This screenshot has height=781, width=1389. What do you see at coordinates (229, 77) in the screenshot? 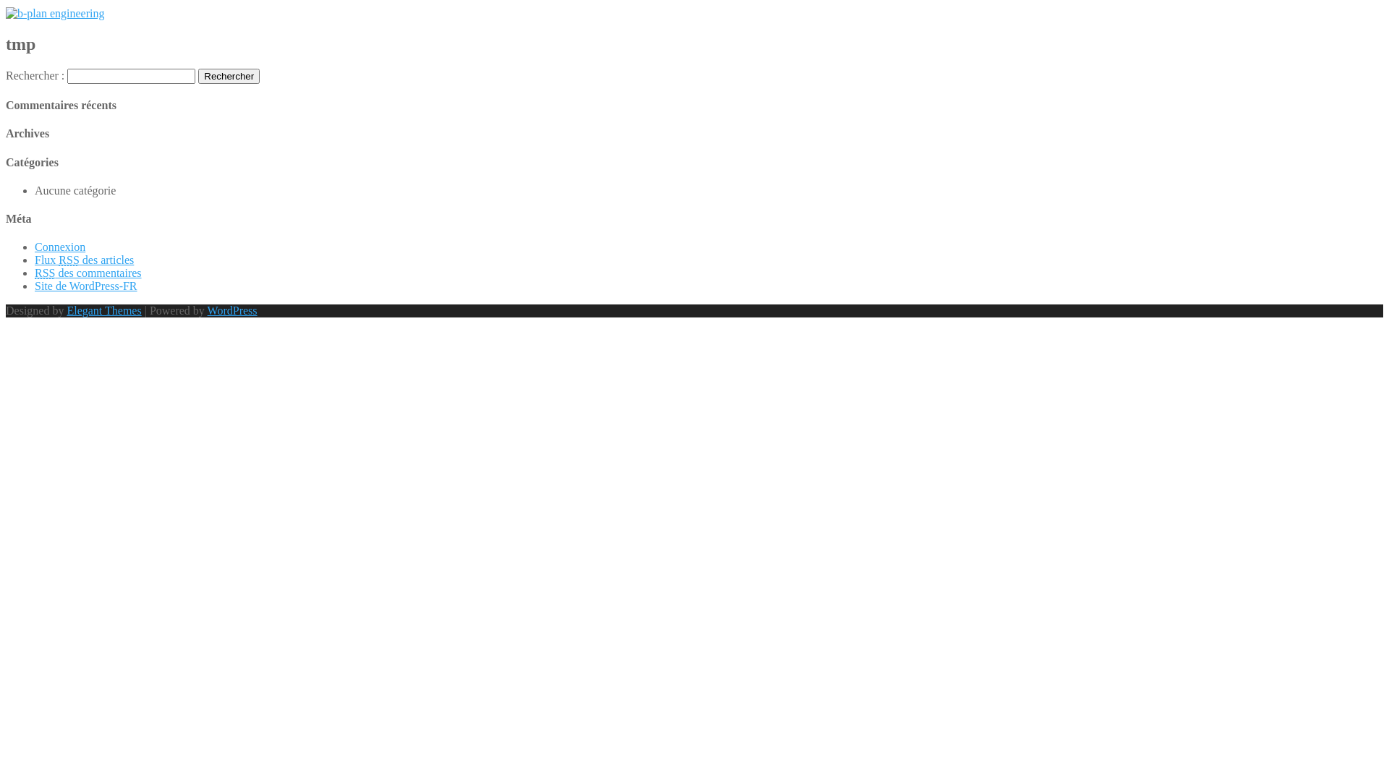
I see `Rechercher` at bounding box center [229, 77].